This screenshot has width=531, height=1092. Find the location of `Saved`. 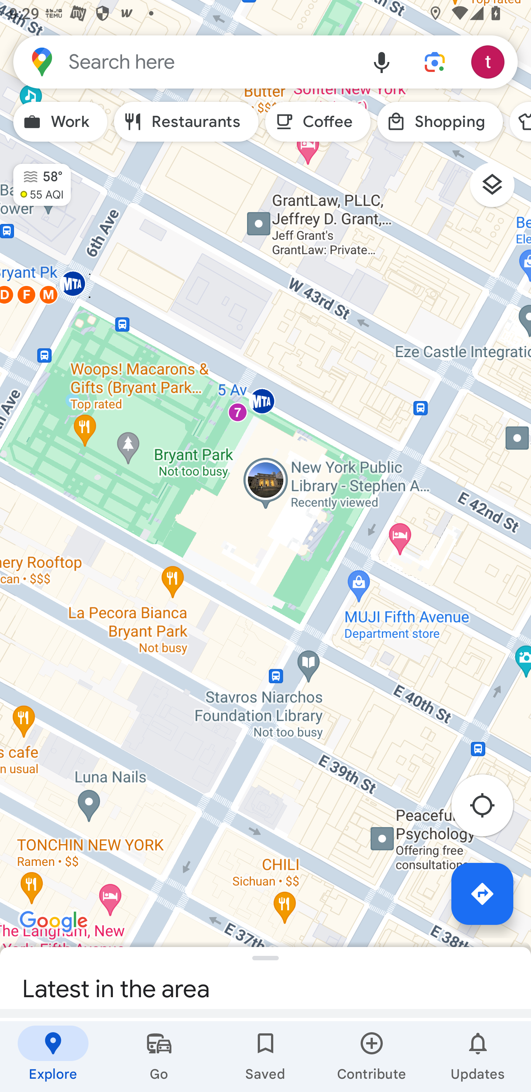

Saved is located at coordinates (265, 1057).